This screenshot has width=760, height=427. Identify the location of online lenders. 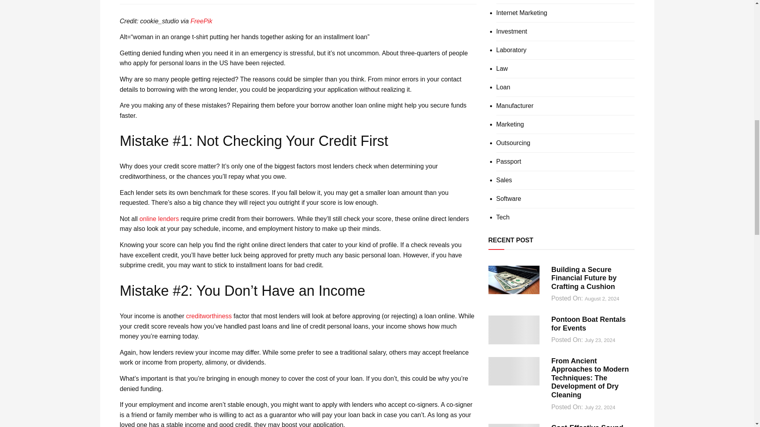
(159, 219).